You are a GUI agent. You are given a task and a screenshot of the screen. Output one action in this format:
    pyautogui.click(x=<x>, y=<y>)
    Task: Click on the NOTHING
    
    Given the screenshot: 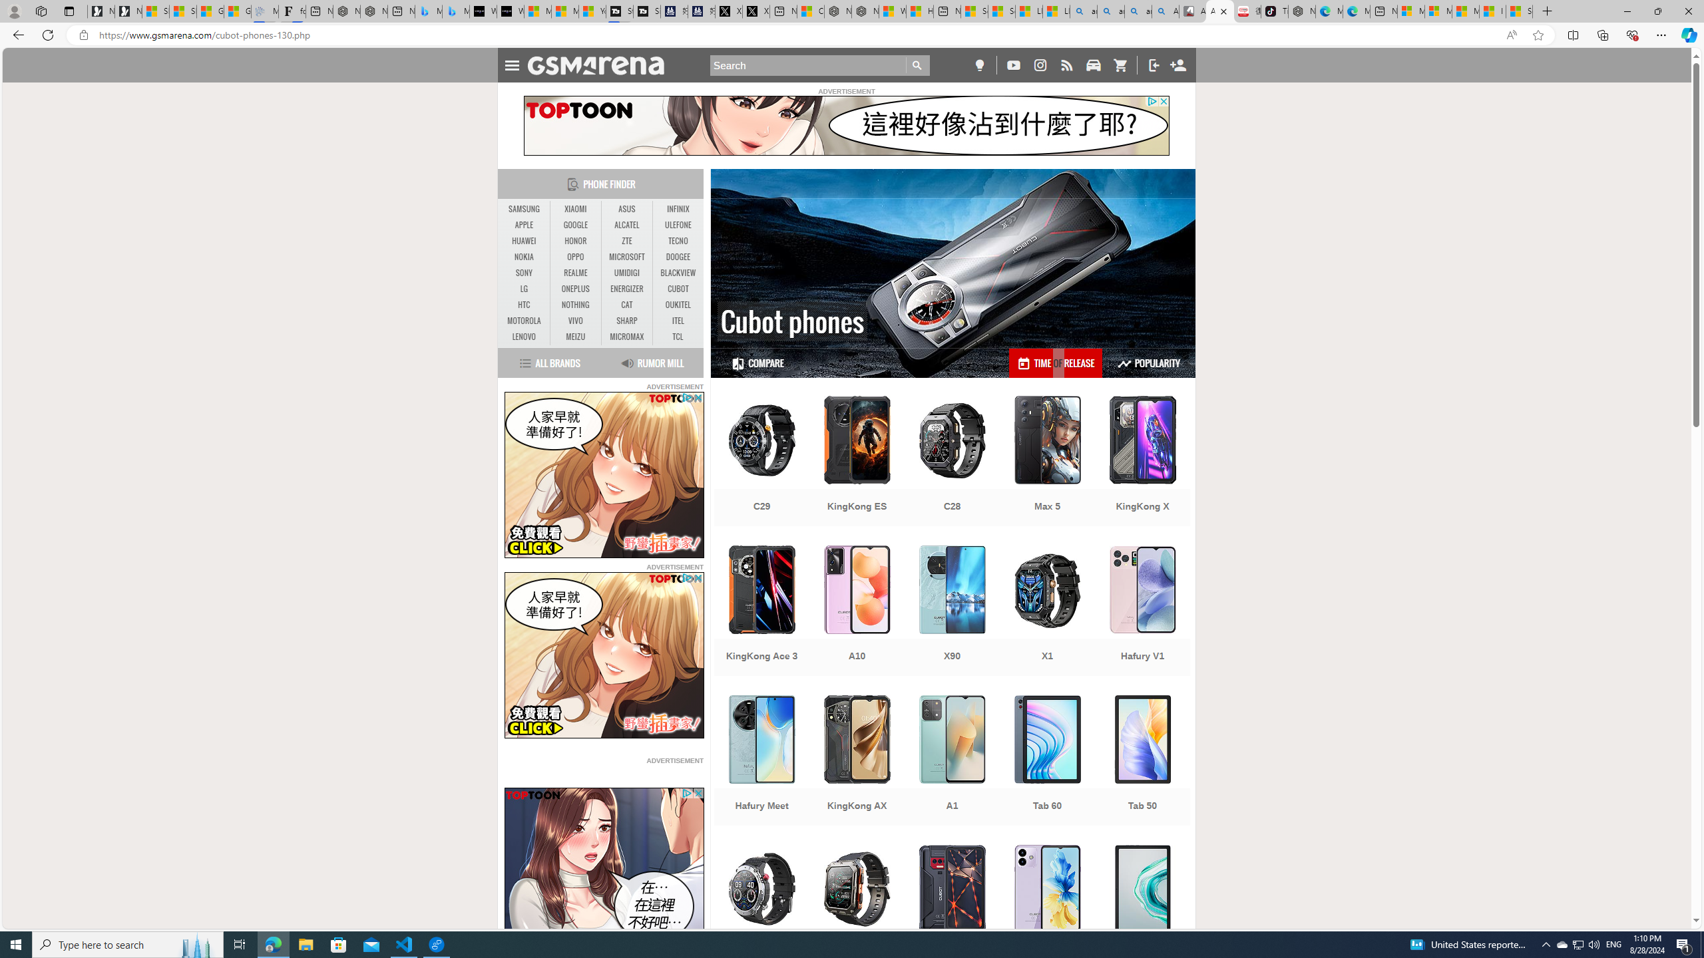 What is the action you would take?
    pyautogui.click(x=575, y=305)
    